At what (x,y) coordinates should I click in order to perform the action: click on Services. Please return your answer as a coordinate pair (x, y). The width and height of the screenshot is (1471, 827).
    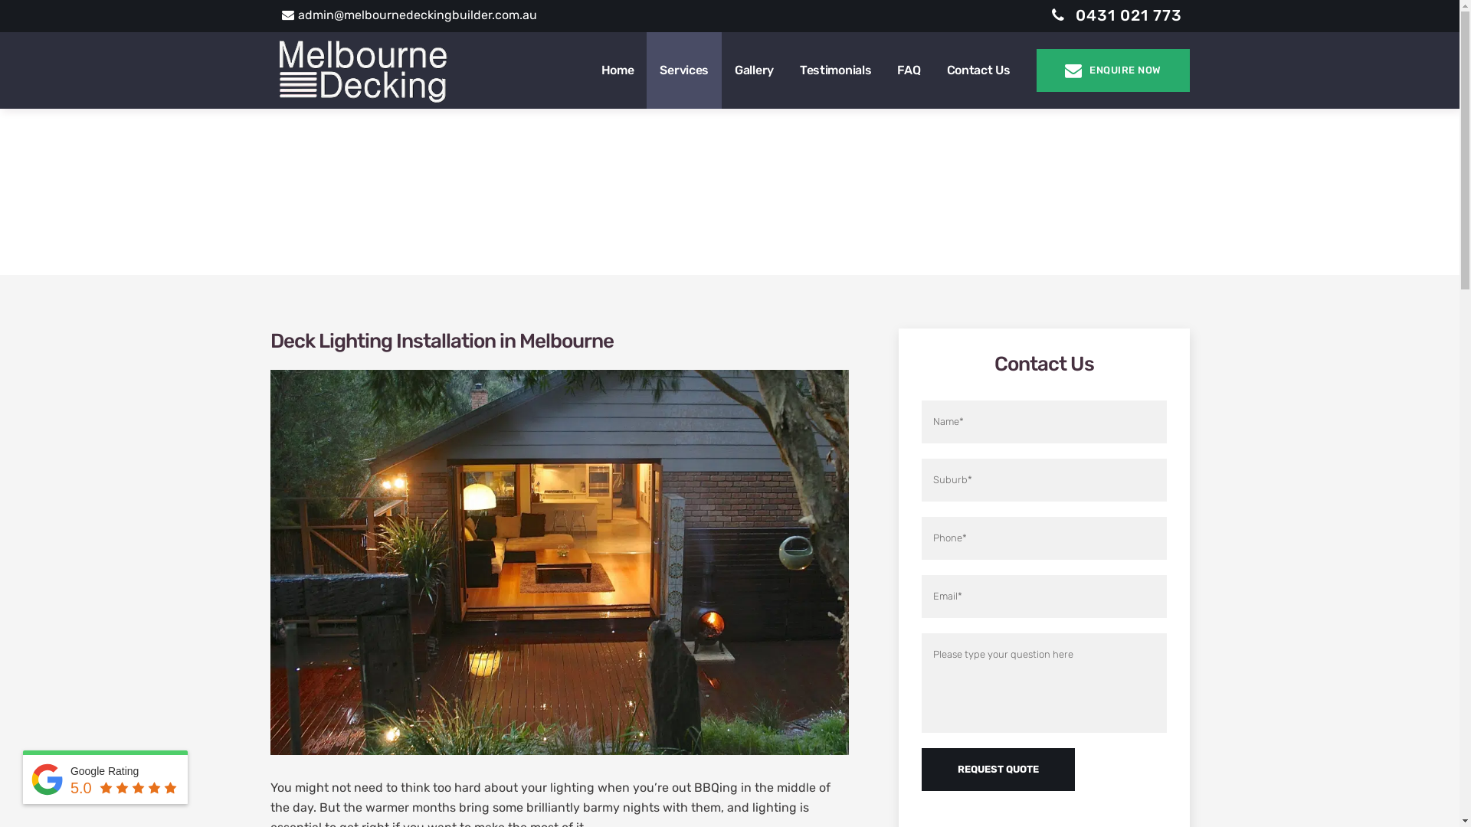
    Looking at the image, I should click on (684, 70).